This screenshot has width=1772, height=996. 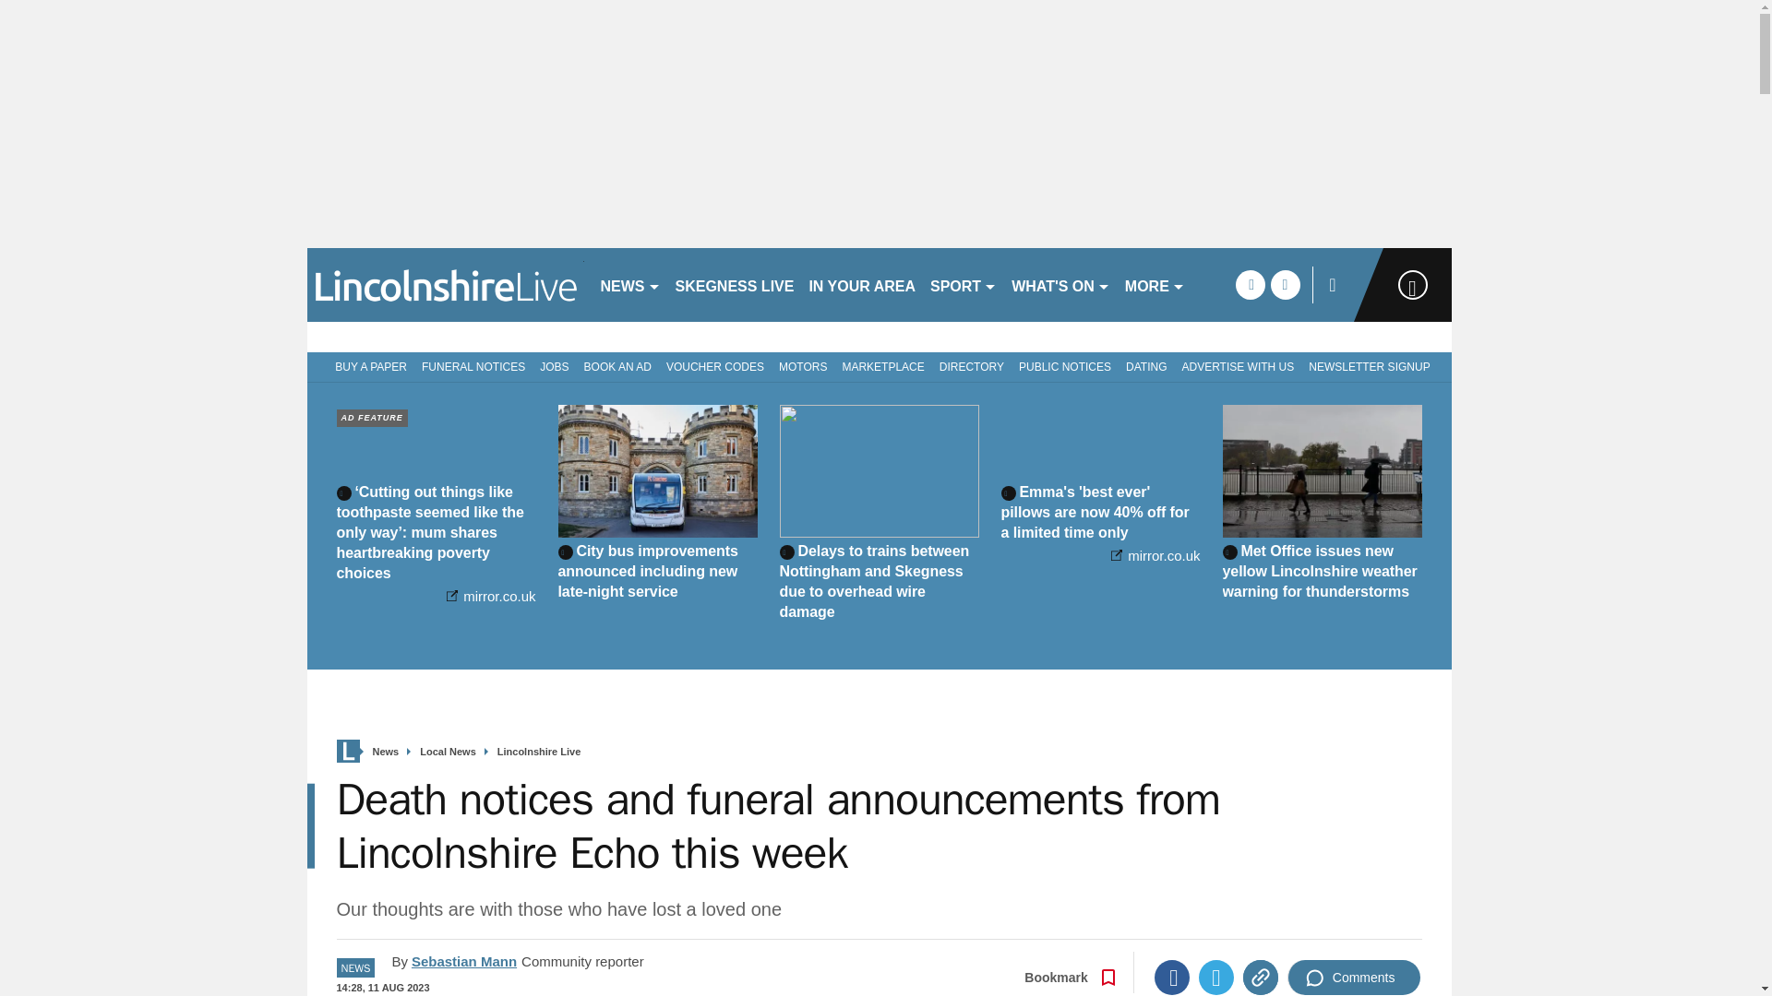 What do you see at coordinates (1155, 284) in the screenshot?
I see `MORE` at bounding box center [1155, 284].